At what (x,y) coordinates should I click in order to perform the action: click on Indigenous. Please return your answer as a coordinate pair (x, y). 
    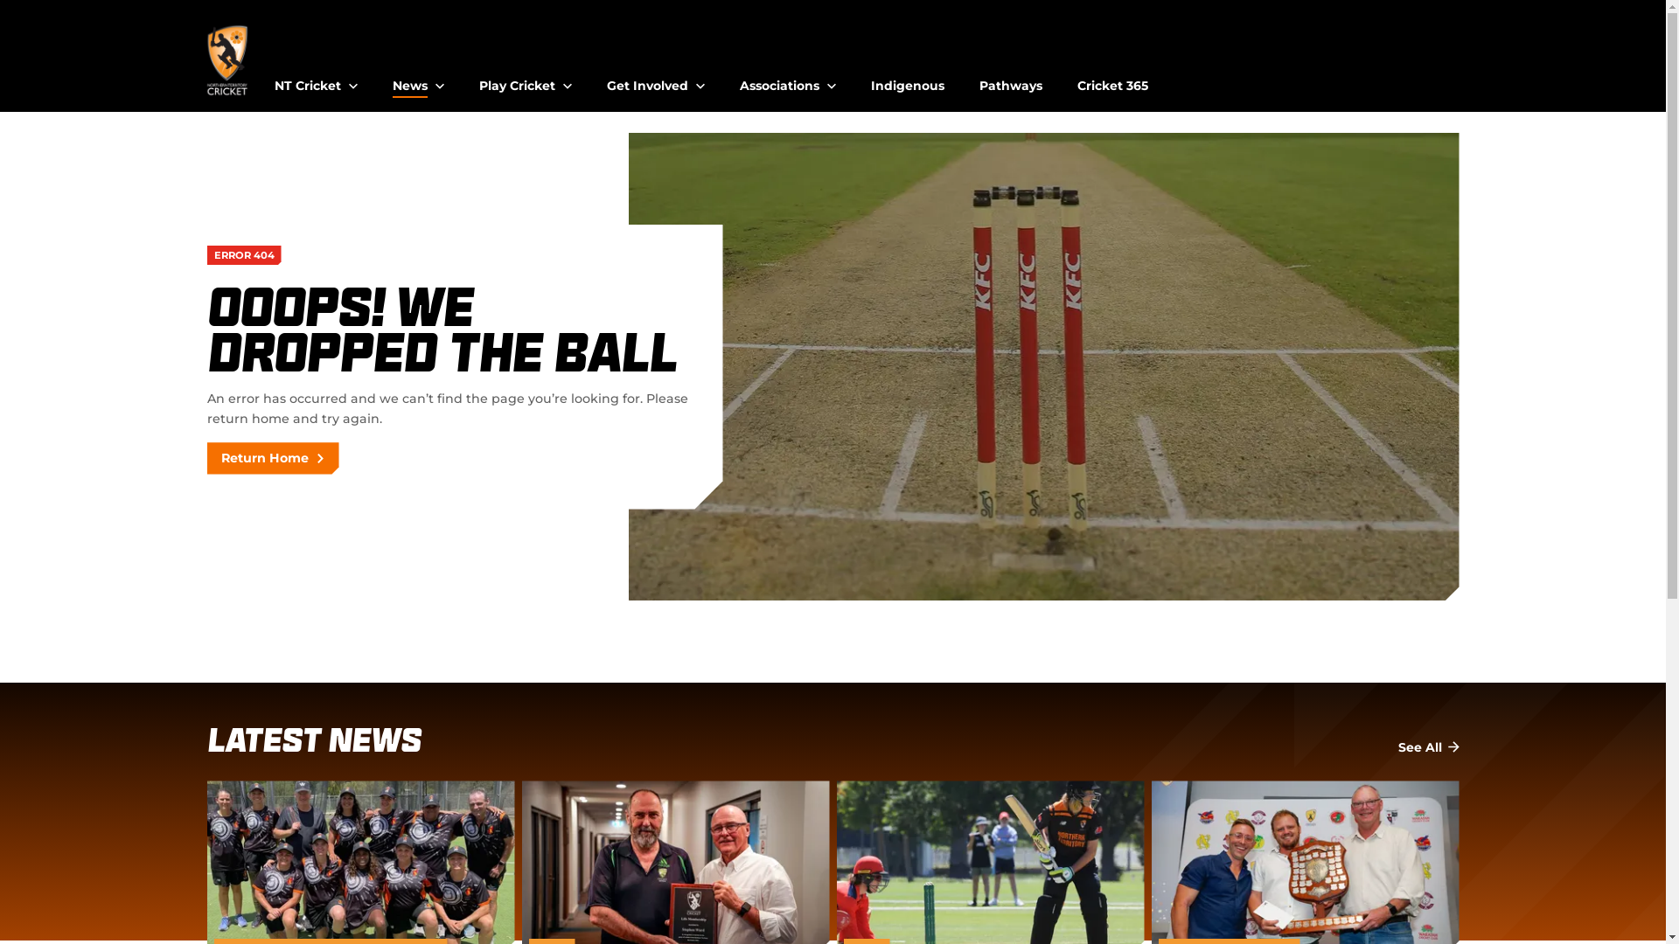
    Looking at the image, I should click on (908, 79).